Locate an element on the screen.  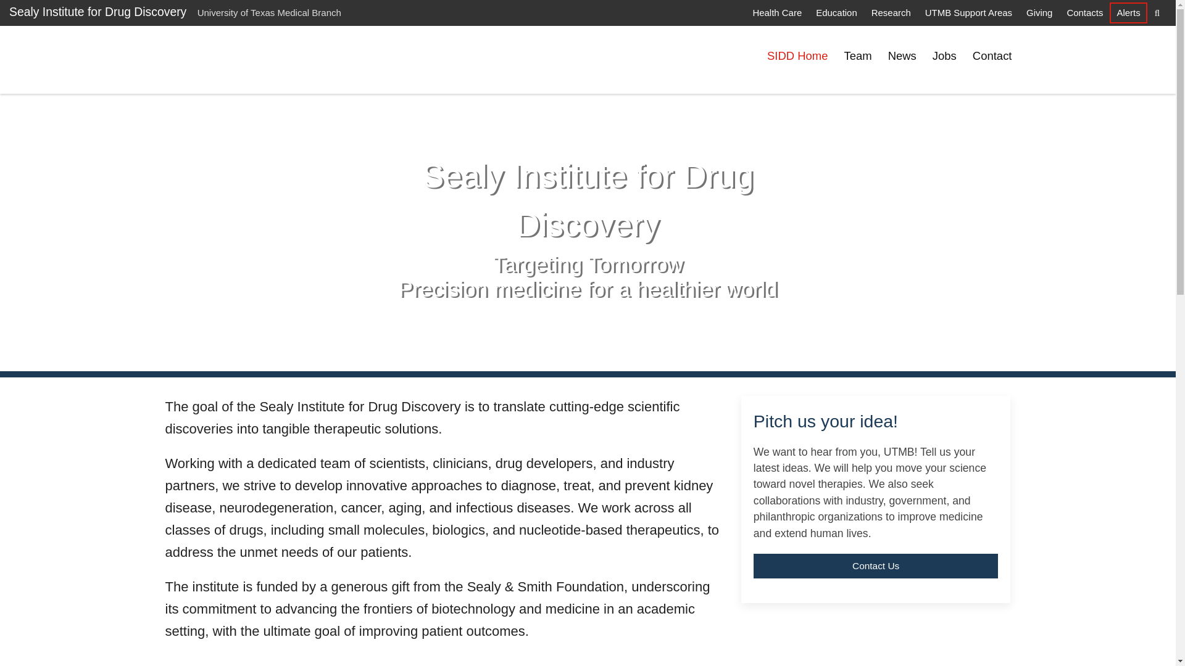
The University of Texas Medical Branch is located at coordinates (216, 59).